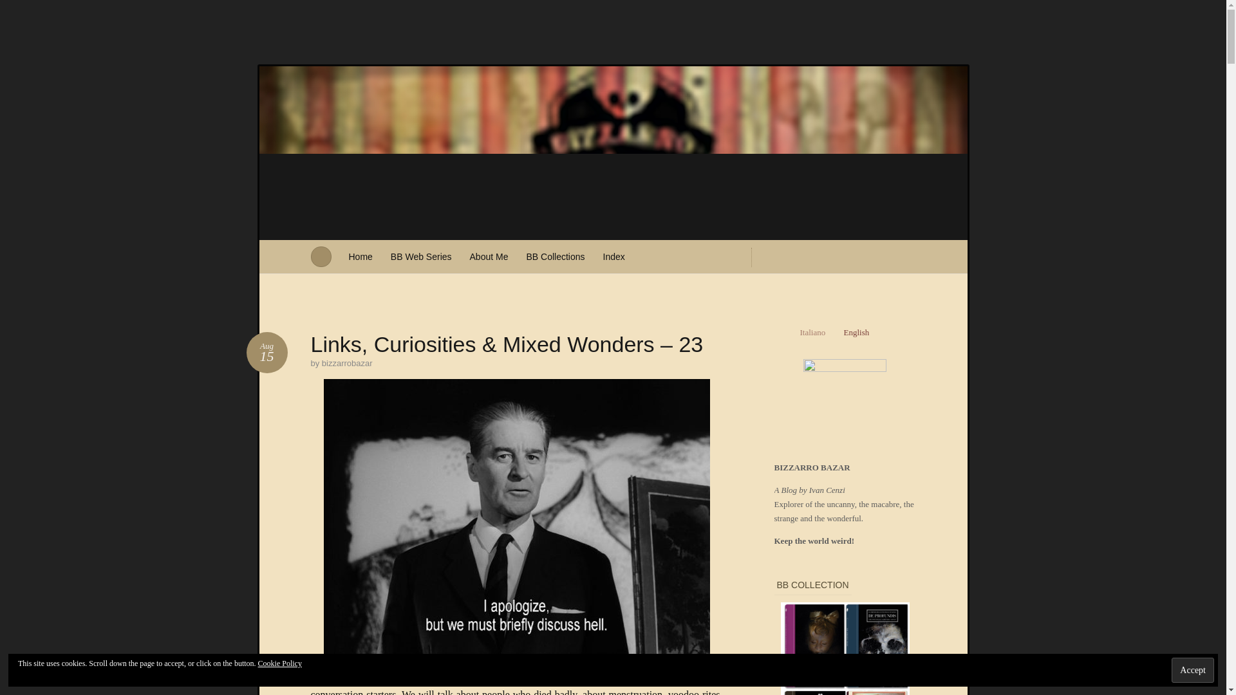  Describe the element at coordinates (18, 6) in the screenshot. I see `Search` at that location.